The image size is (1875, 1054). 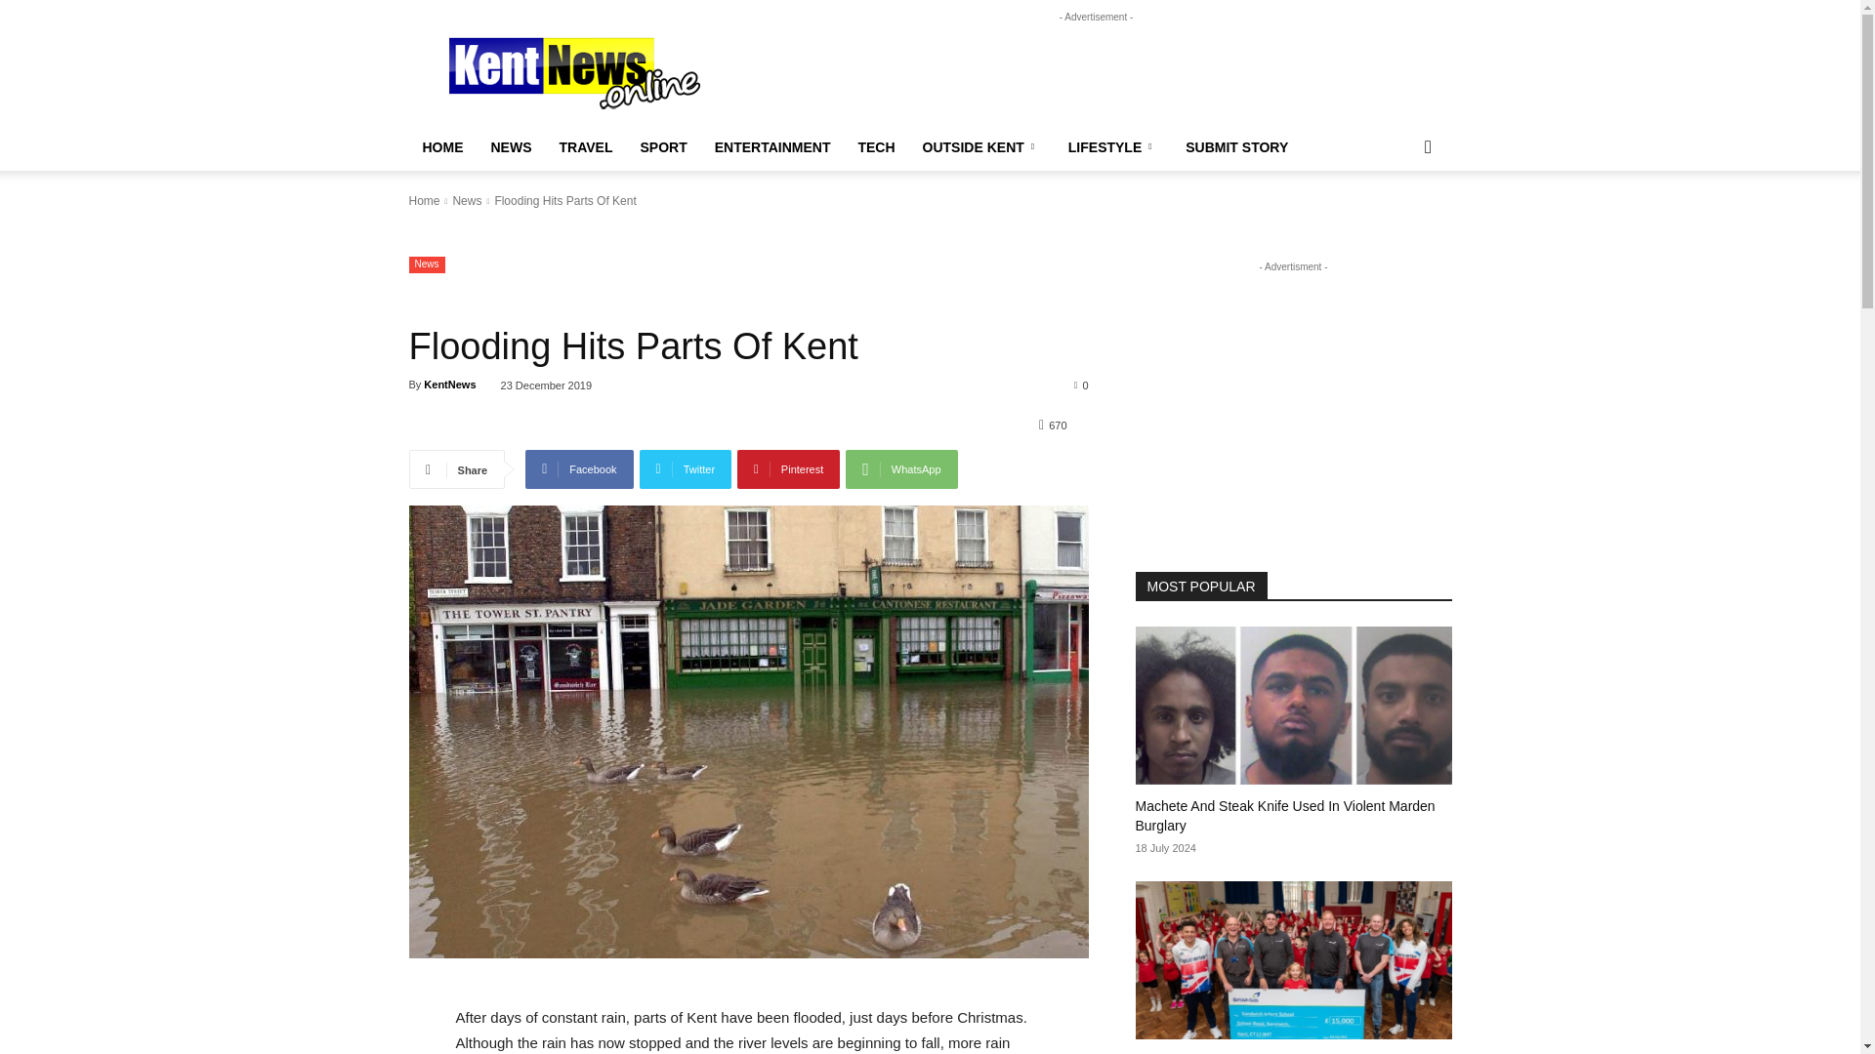 I want to click on NEWS, so click(x=510, y=146).